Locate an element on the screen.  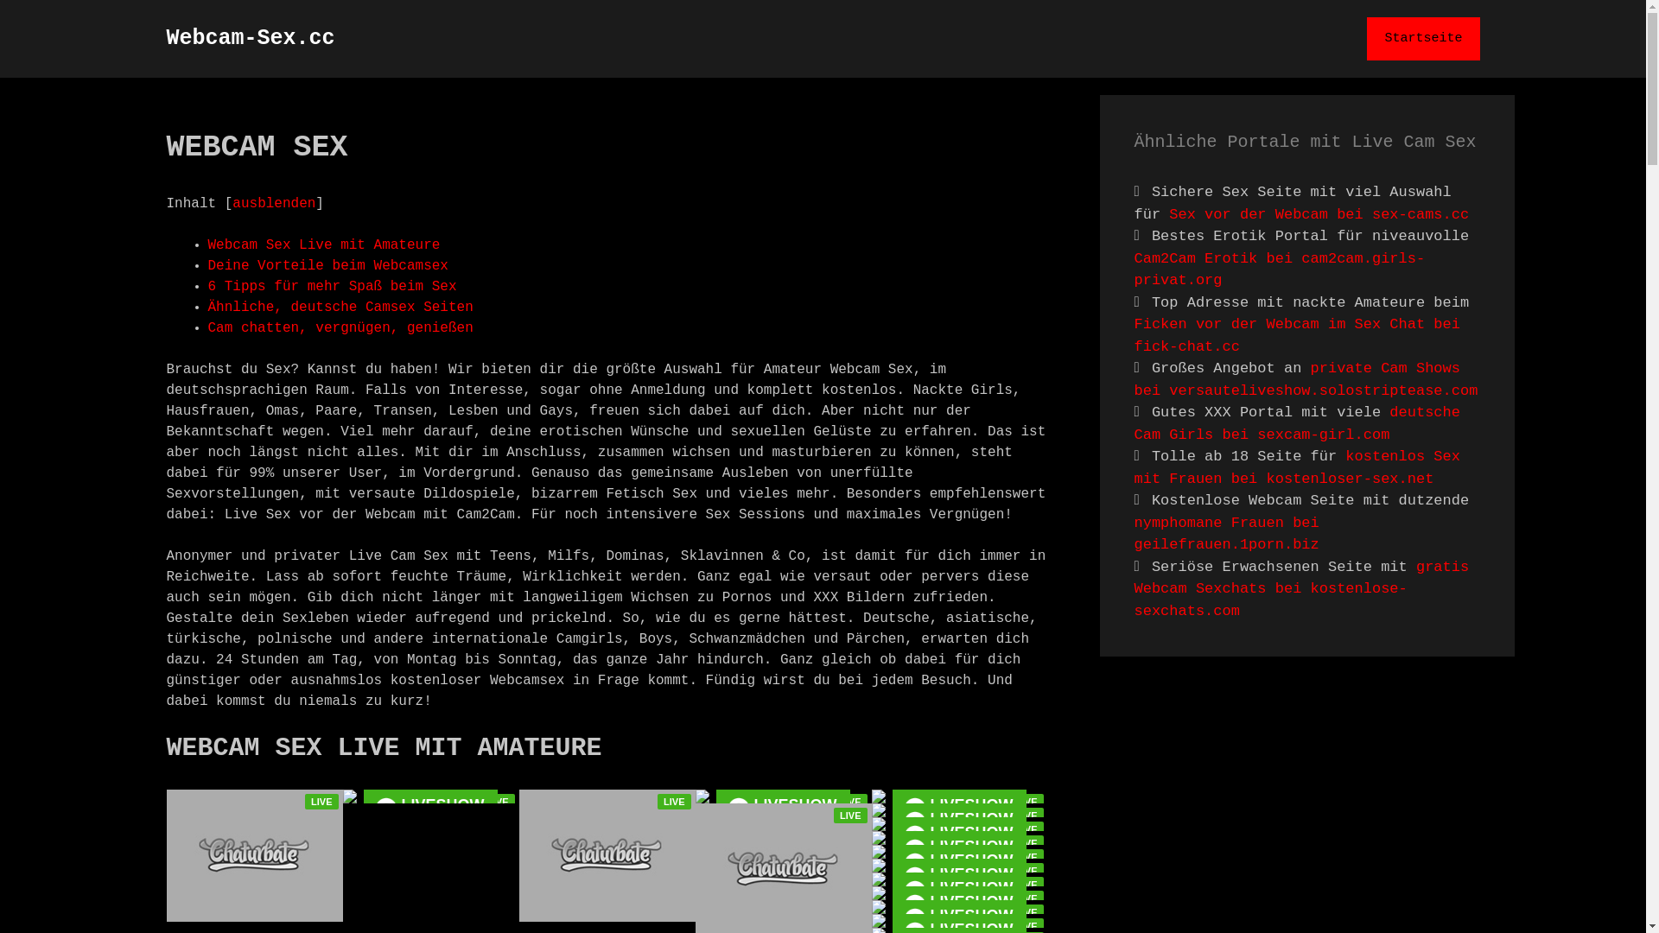
LIVESHOW is located at coordinates (959, 879).